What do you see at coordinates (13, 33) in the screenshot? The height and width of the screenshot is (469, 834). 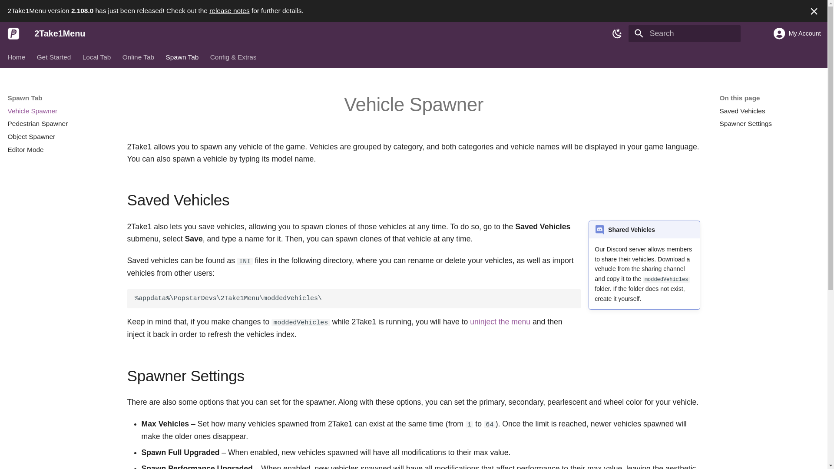 I see `2Take1Menu` at bounding box center [13, 33].